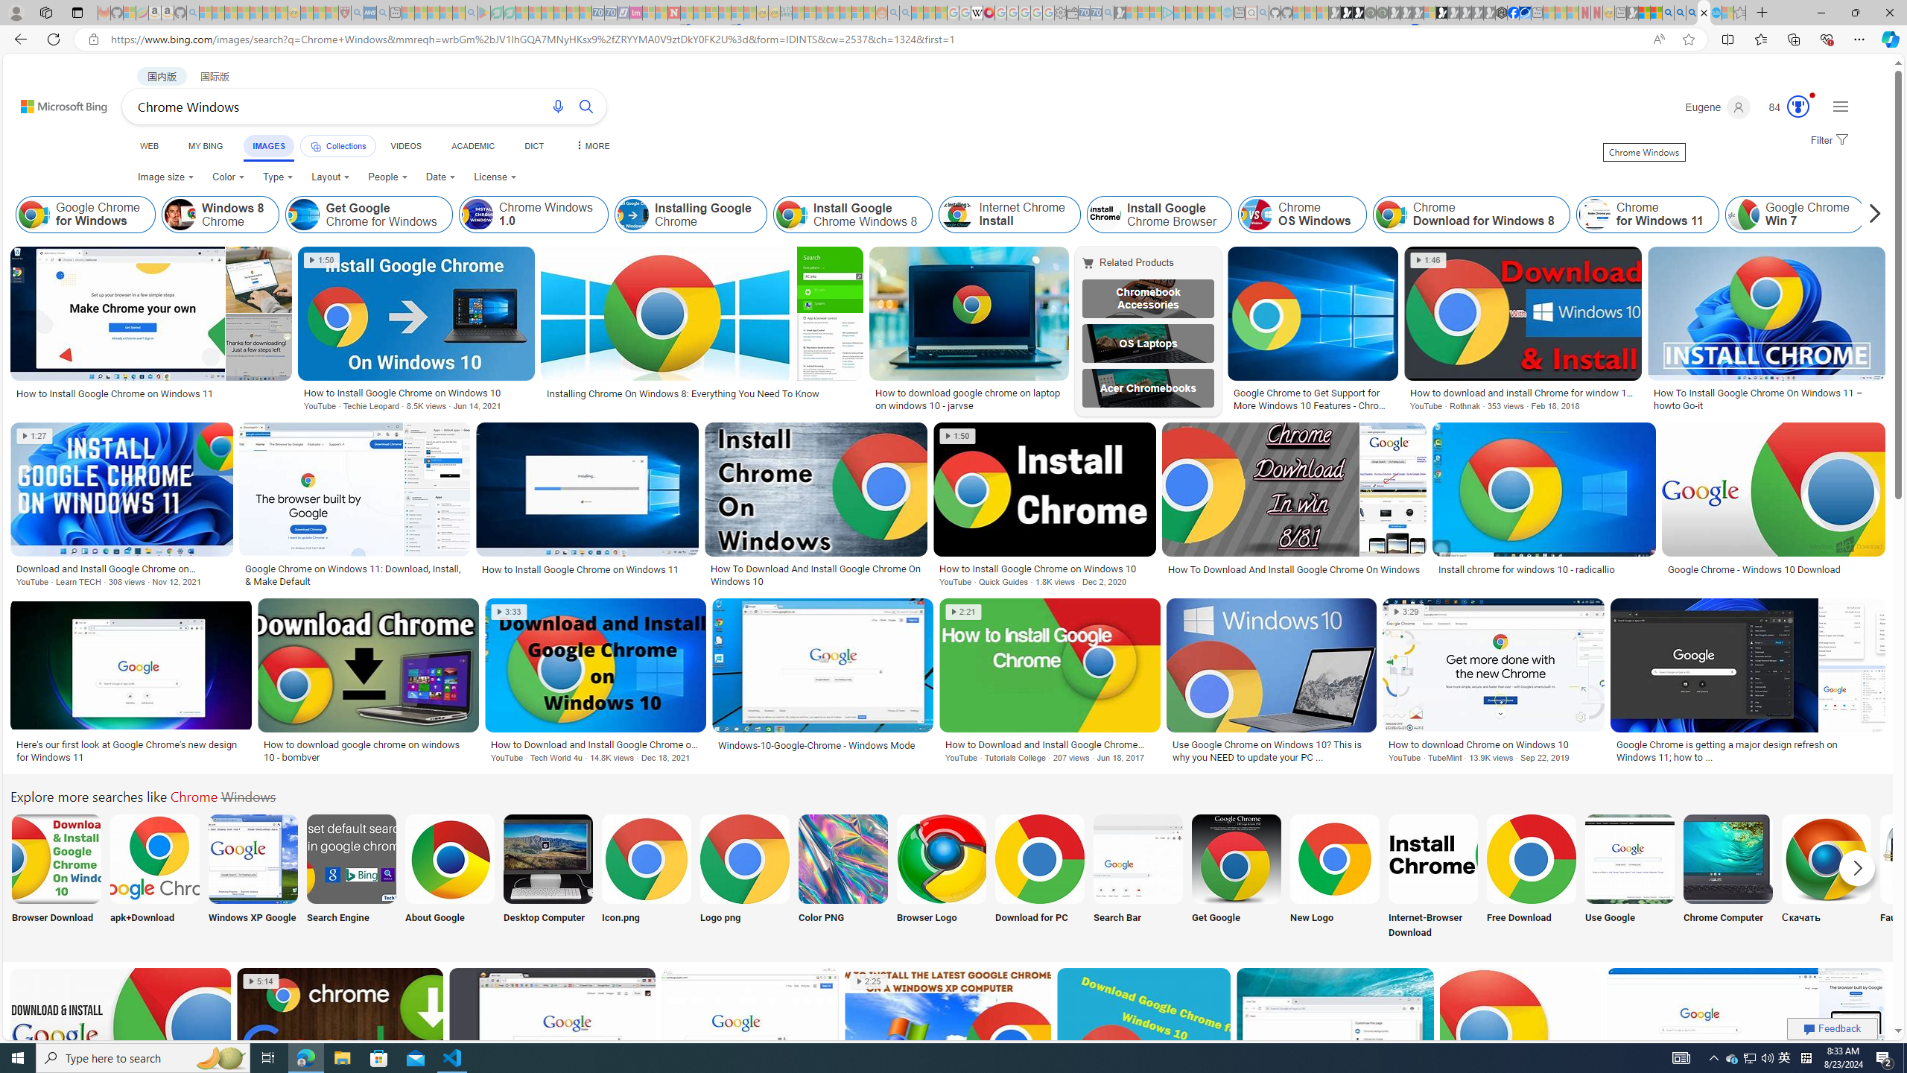 The width and height of the screenshot is (1907, 1073). Describe the element at coordinates (825, 683) in the screenshot. I see `Windows-10-Google-Chrome - Windows ModeSave` at that location.